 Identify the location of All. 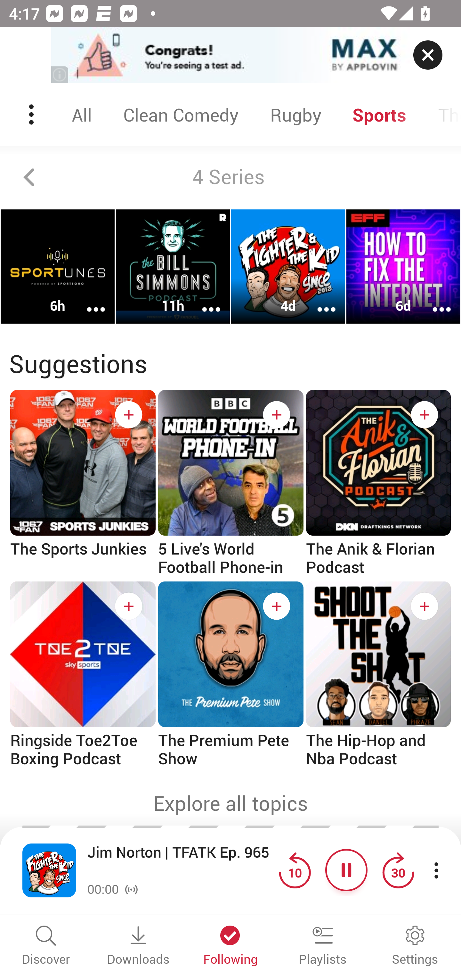
(82, 114).